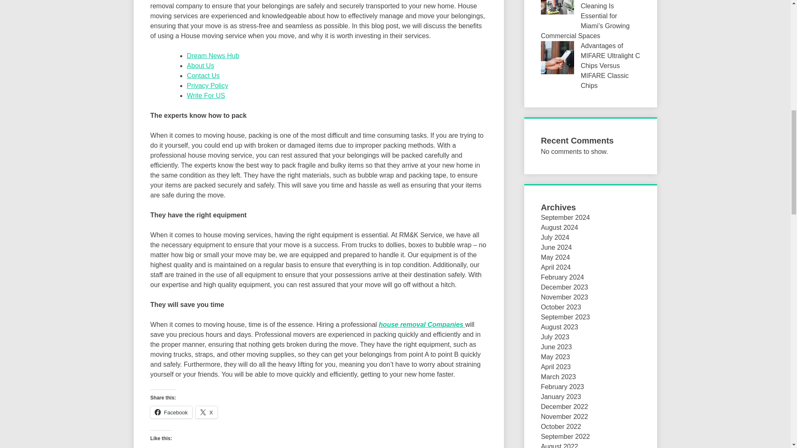 This screenshot has width=797, height=448. What do you see at coordinates (200, 66) in the screenshot?
I see `About Us` at bounding box center [200, 66].